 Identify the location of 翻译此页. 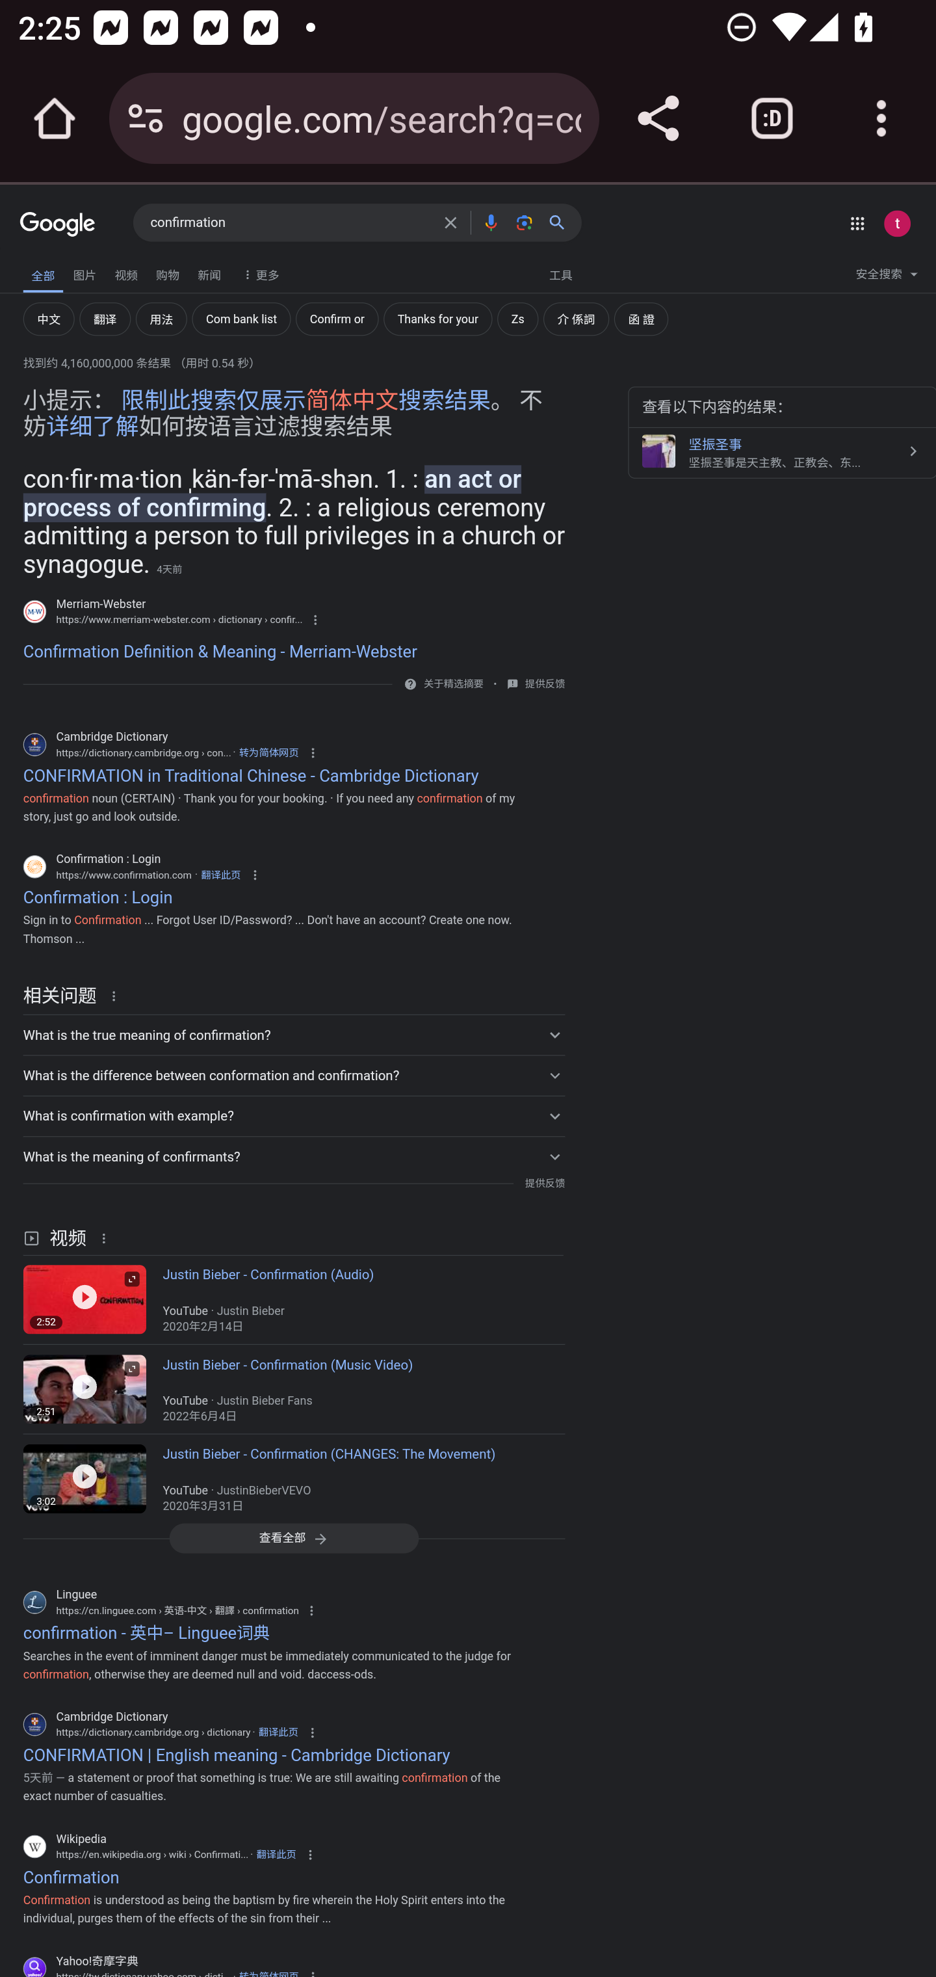
(278, 1731).